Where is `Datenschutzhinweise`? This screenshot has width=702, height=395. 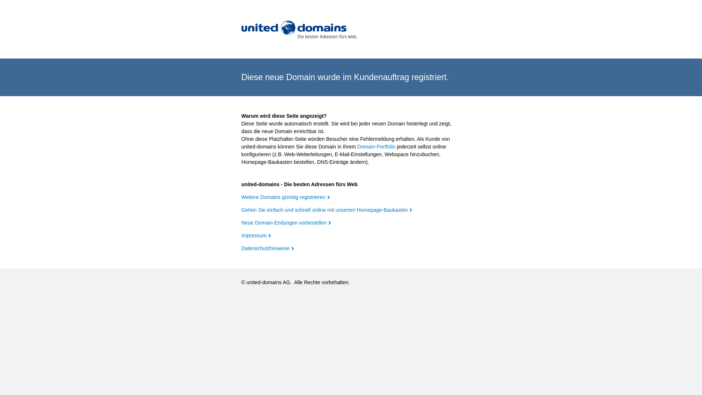 Datenschutzhinweise is located at coordinates (268, 248).